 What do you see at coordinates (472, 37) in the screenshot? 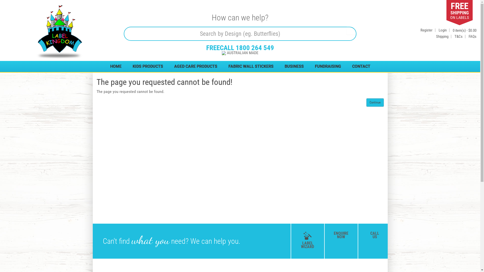
I see `FAQs` at bounding box center [472, 37].